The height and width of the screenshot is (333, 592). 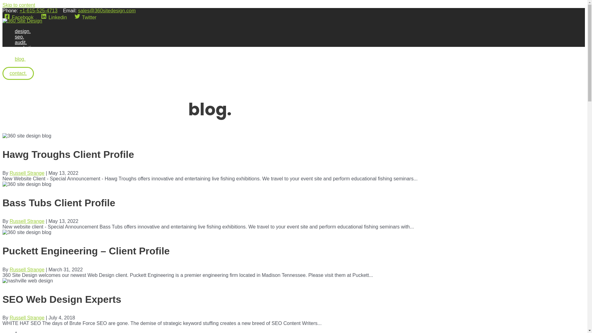 What do you see at coordinates (27, 269) in the screenshot?
I see `Russell Strange` at bounding box center [27, 269].